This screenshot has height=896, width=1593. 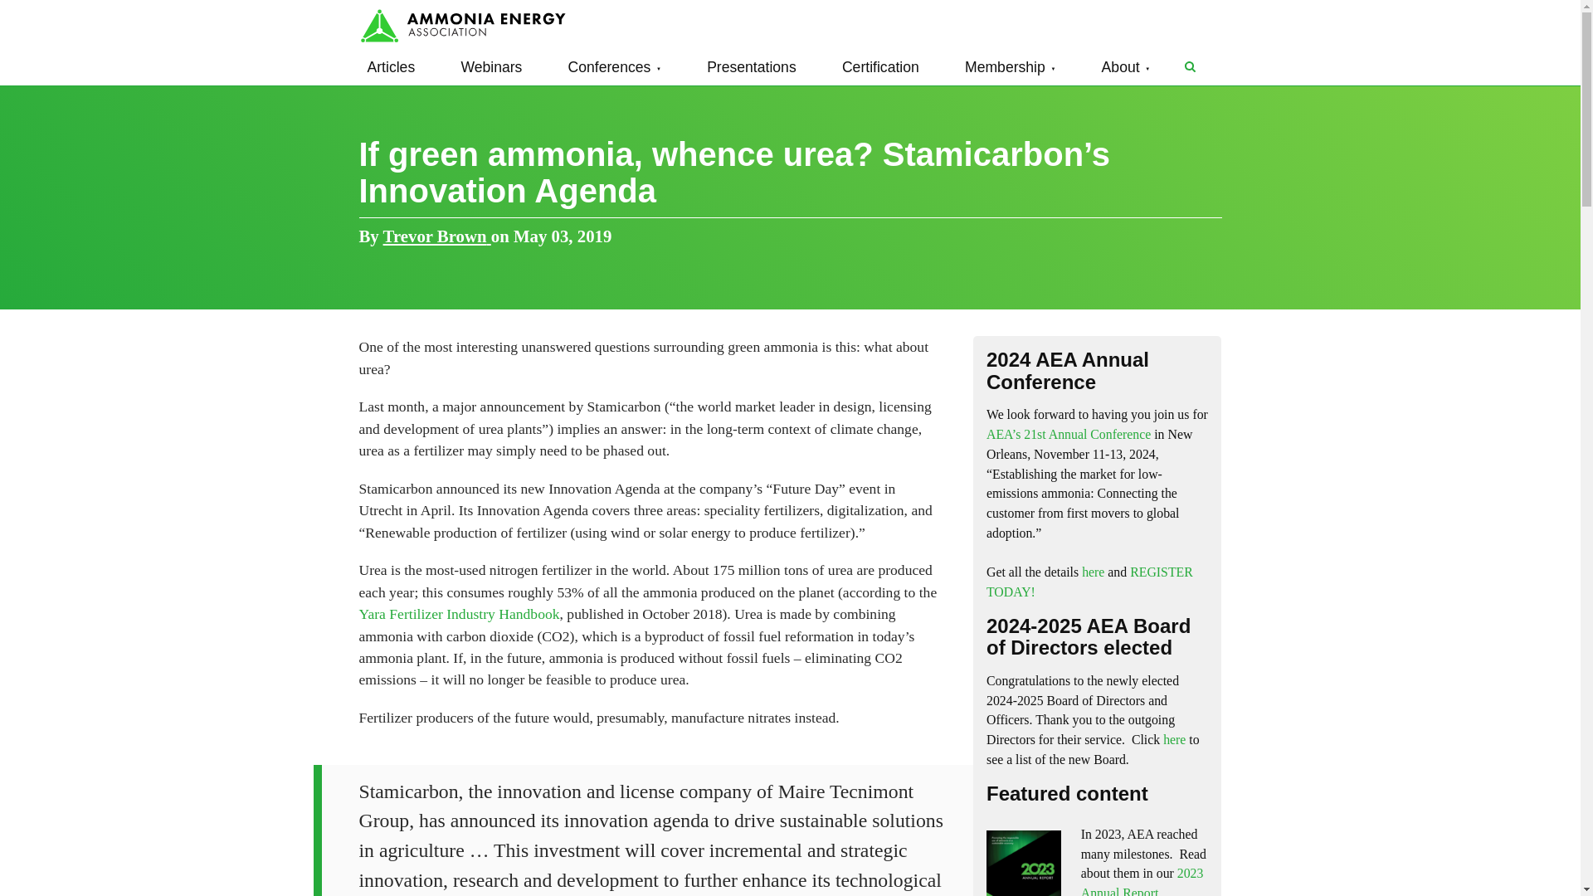 What do you see at coordinates (458, 614) in the screenshot?
I see `Yara Fertilizer Industry Handbook` at bounding box center [458, 614].